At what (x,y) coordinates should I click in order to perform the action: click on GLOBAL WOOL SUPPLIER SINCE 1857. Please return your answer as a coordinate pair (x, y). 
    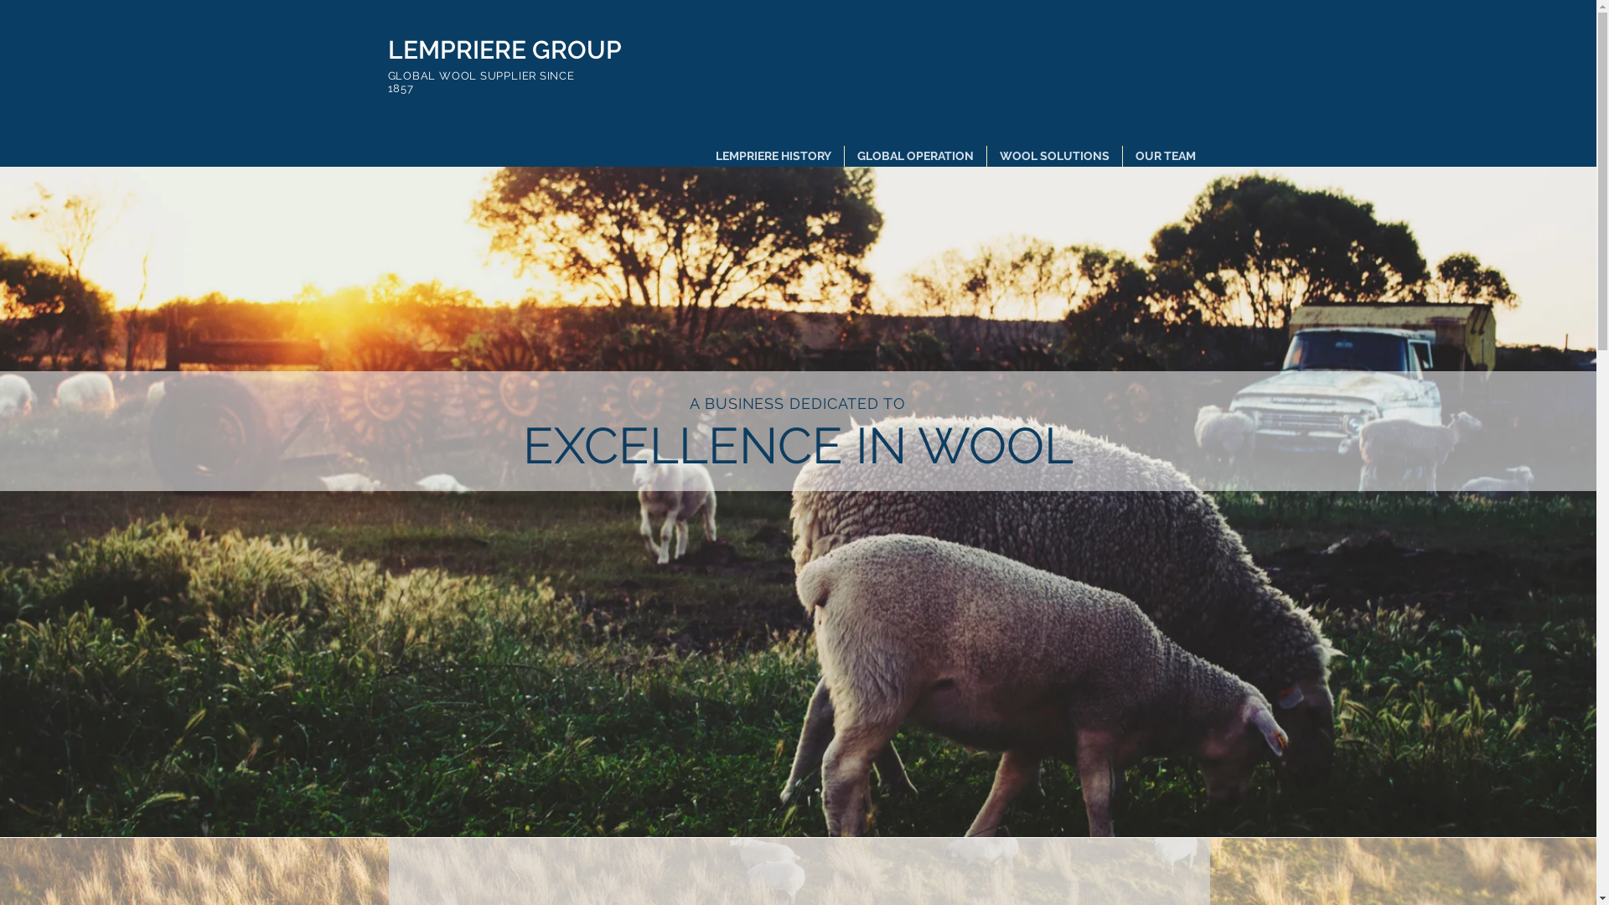
    Looking at the image, I should click on (481, 82).